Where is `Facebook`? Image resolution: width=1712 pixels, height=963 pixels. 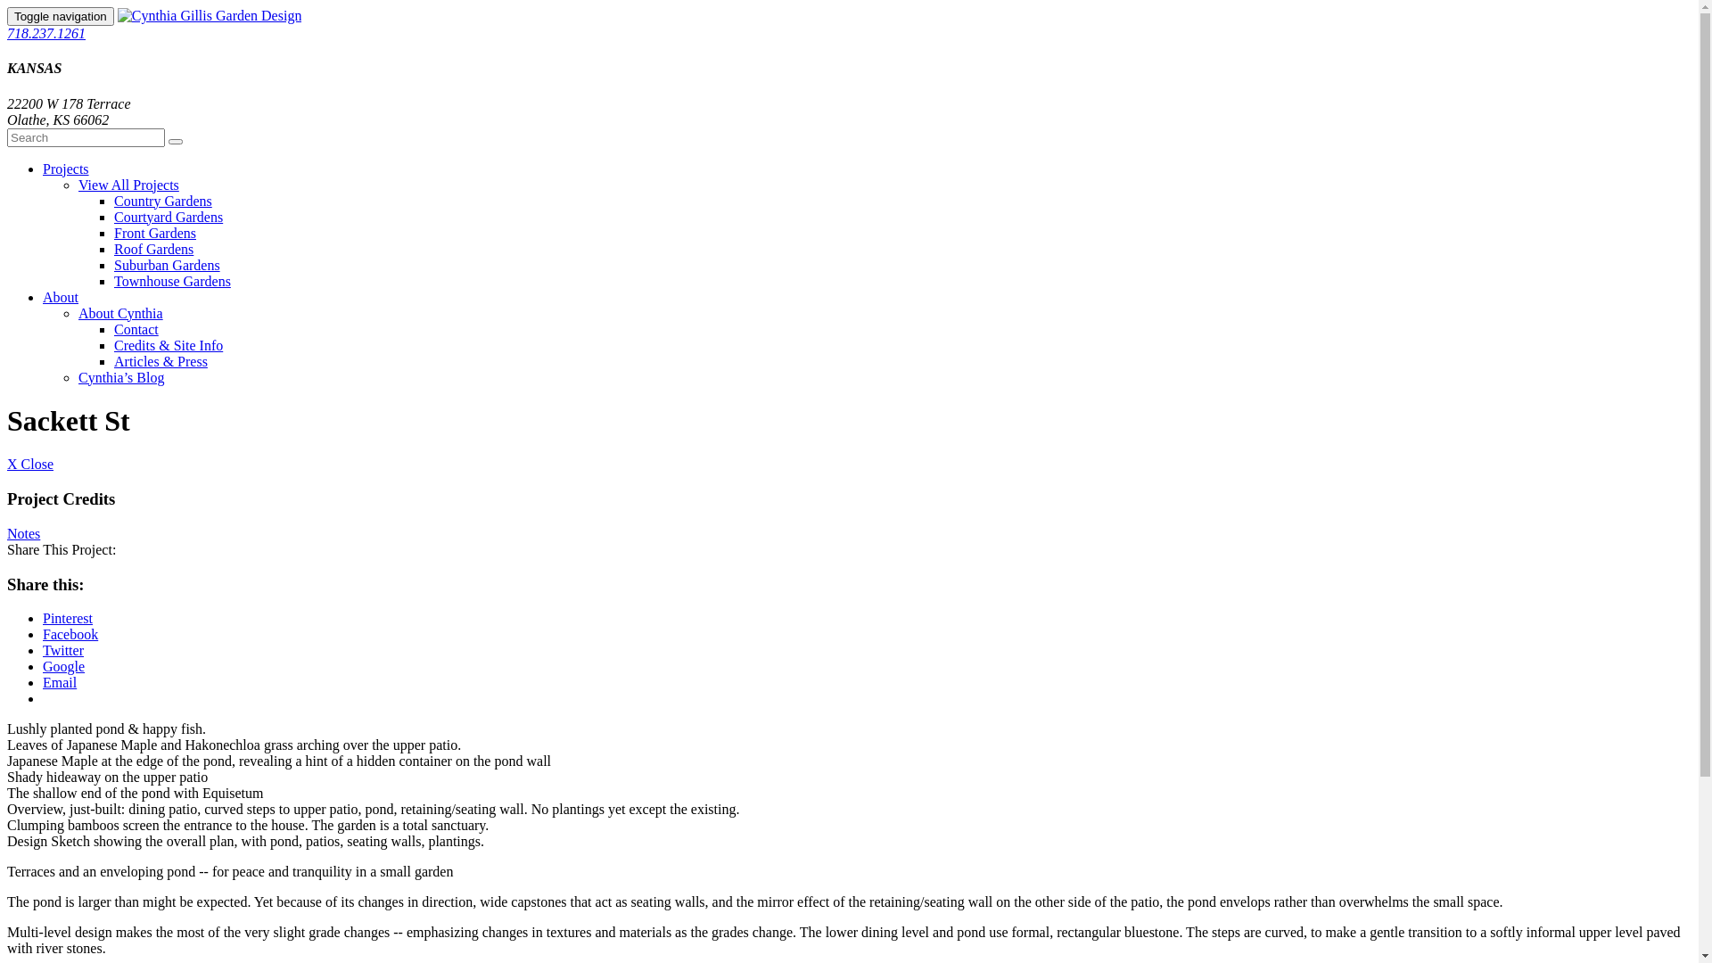 Facebook is located at coordinates (70, 635).